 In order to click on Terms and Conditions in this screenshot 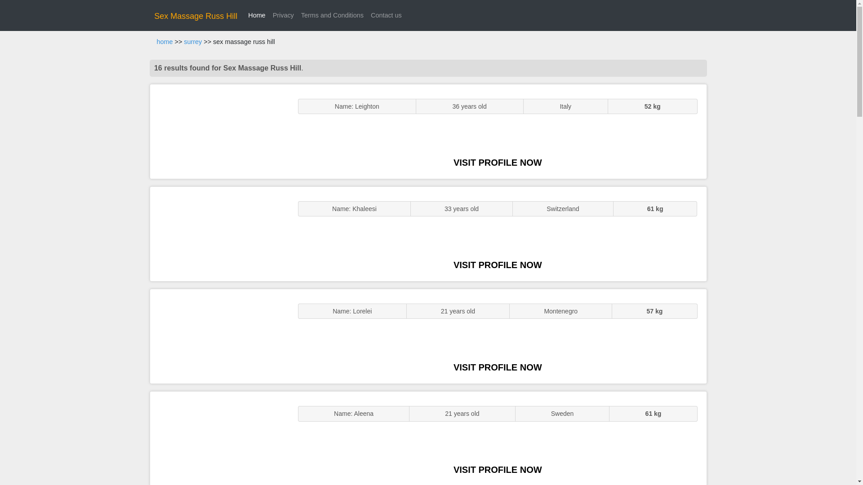, I will do `click(333, 15)`.